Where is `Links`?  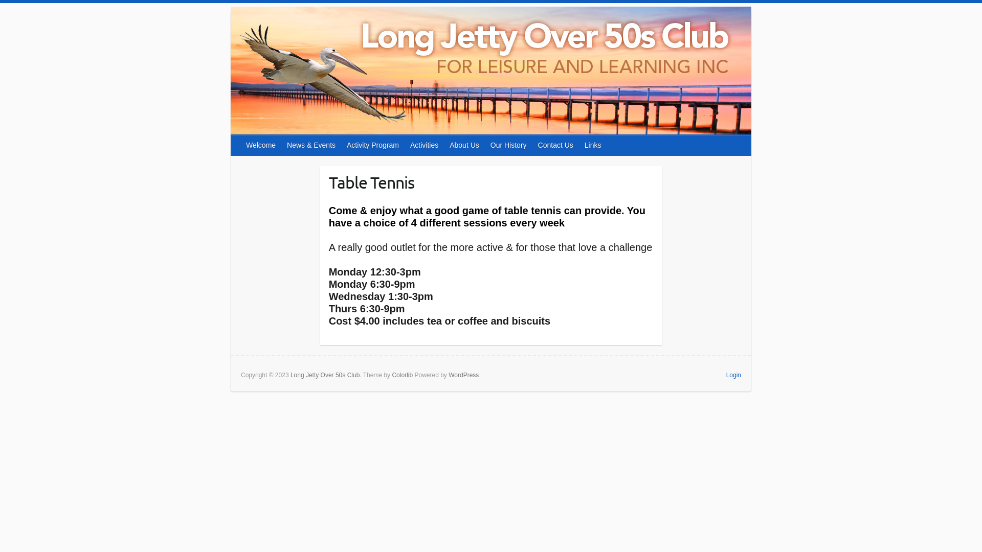 Links is located at coordinates (593, 145).